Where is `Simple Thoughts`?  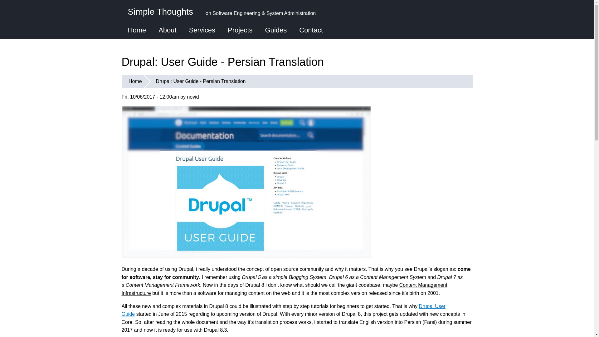 Simple Thoughts is located at coordinates (160, 11).